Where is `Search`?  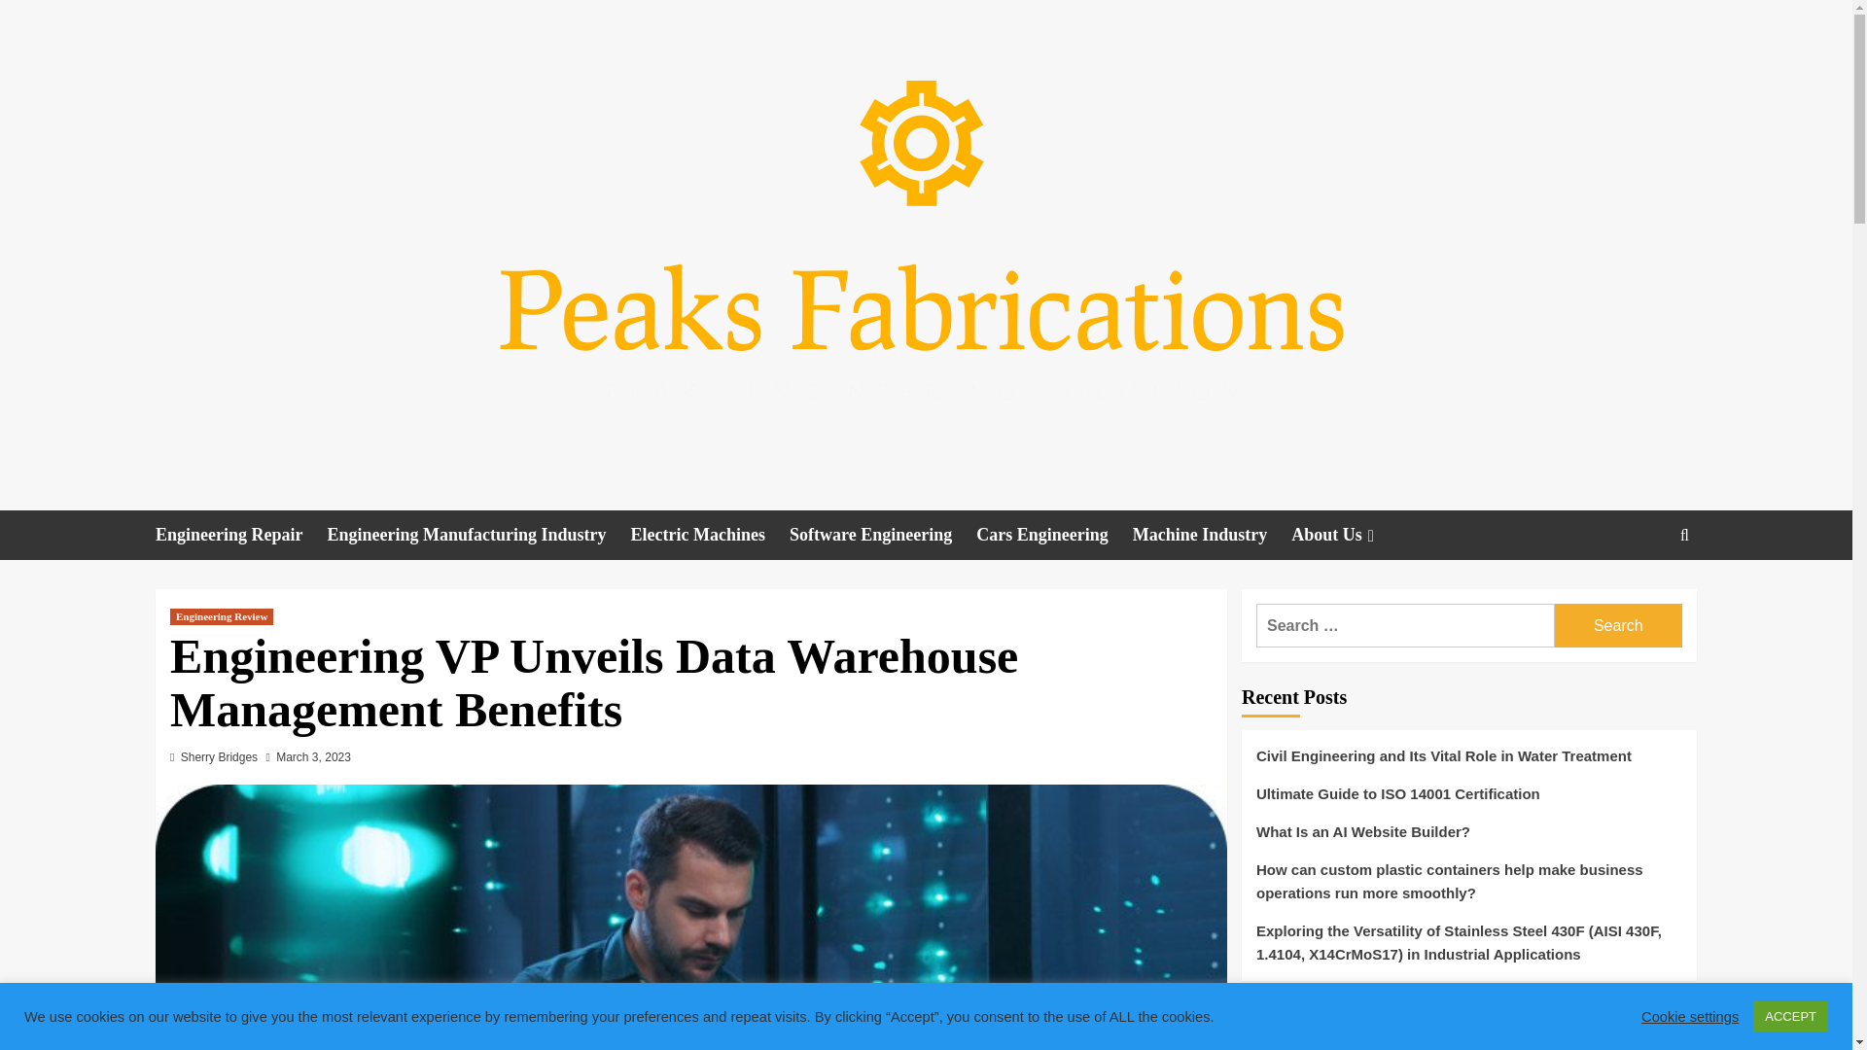 Search is located at coordinates (1618, 626).